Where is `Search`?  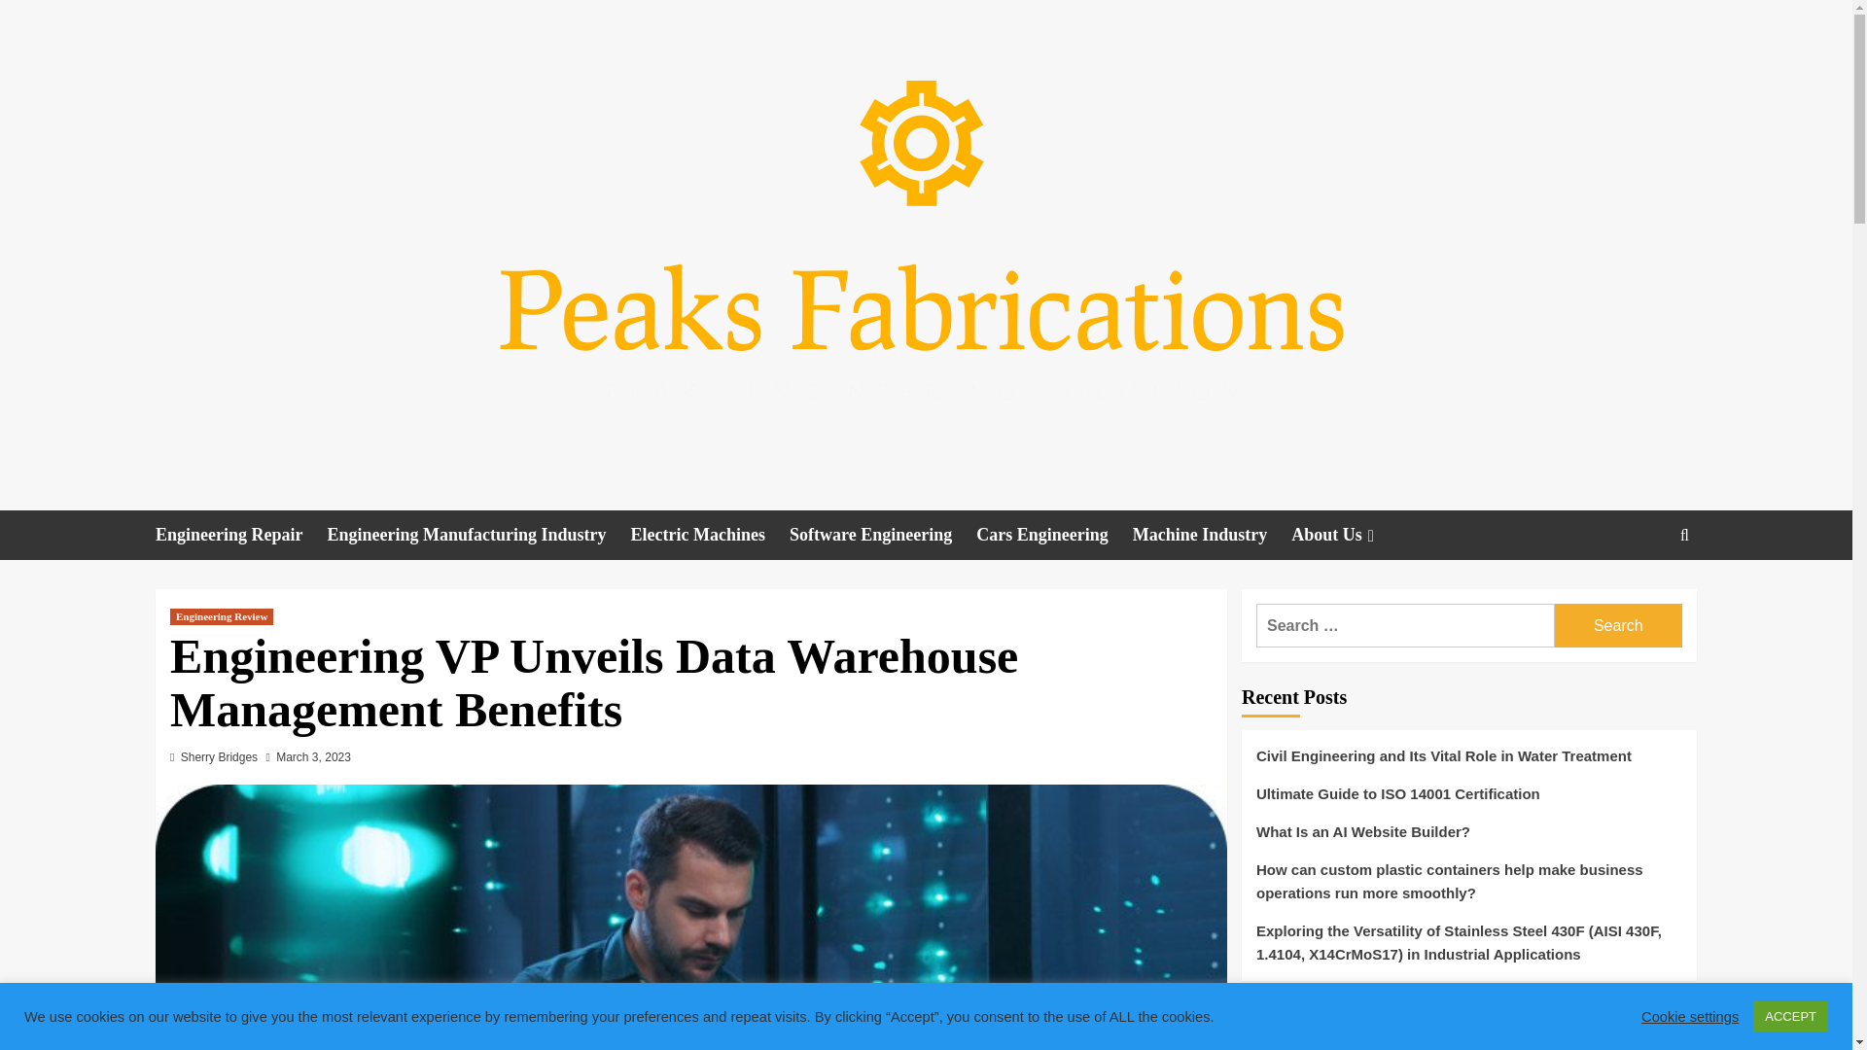 Search is located at coordinates (1618, 626).